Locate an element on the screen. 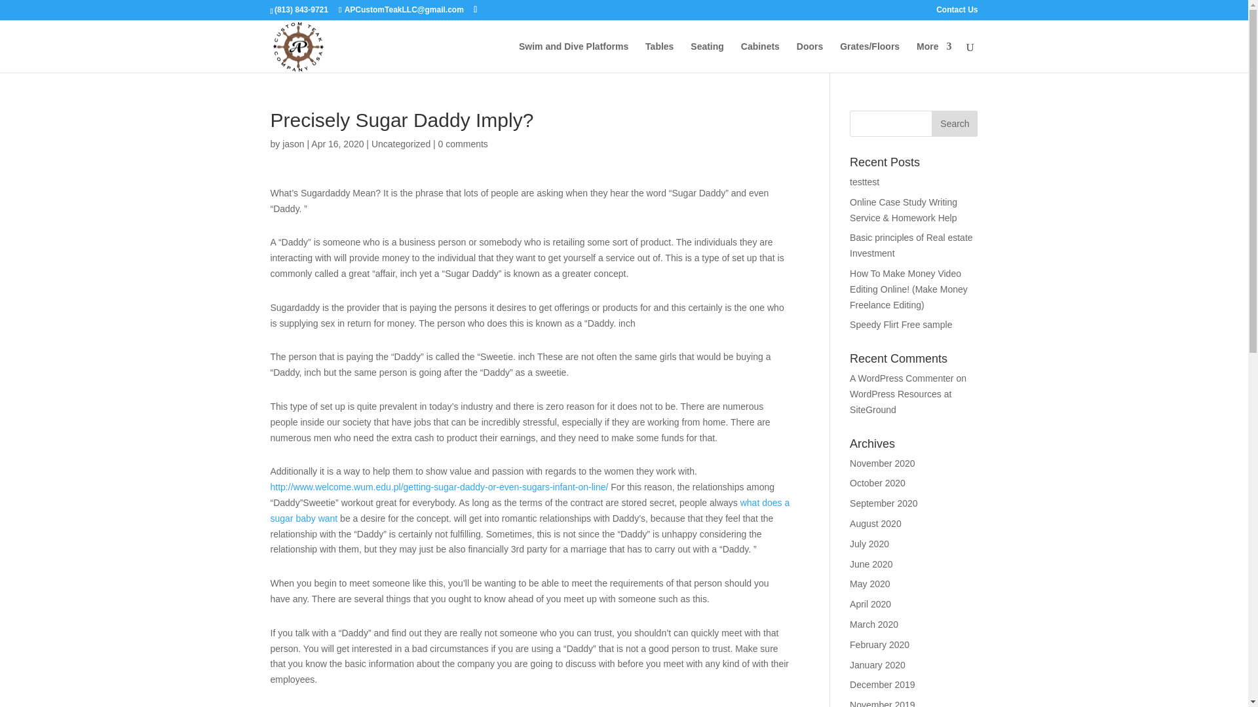 This screenshot has height=707, width=1258. Swim and Dive Platforms is located at coordinates (573, 57).